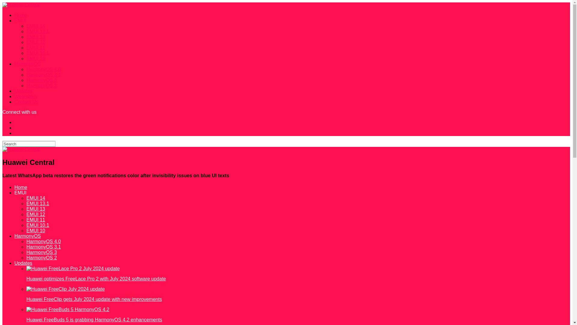 The image size is (577, 325). I want to click on EMUI, so click(20, 193).